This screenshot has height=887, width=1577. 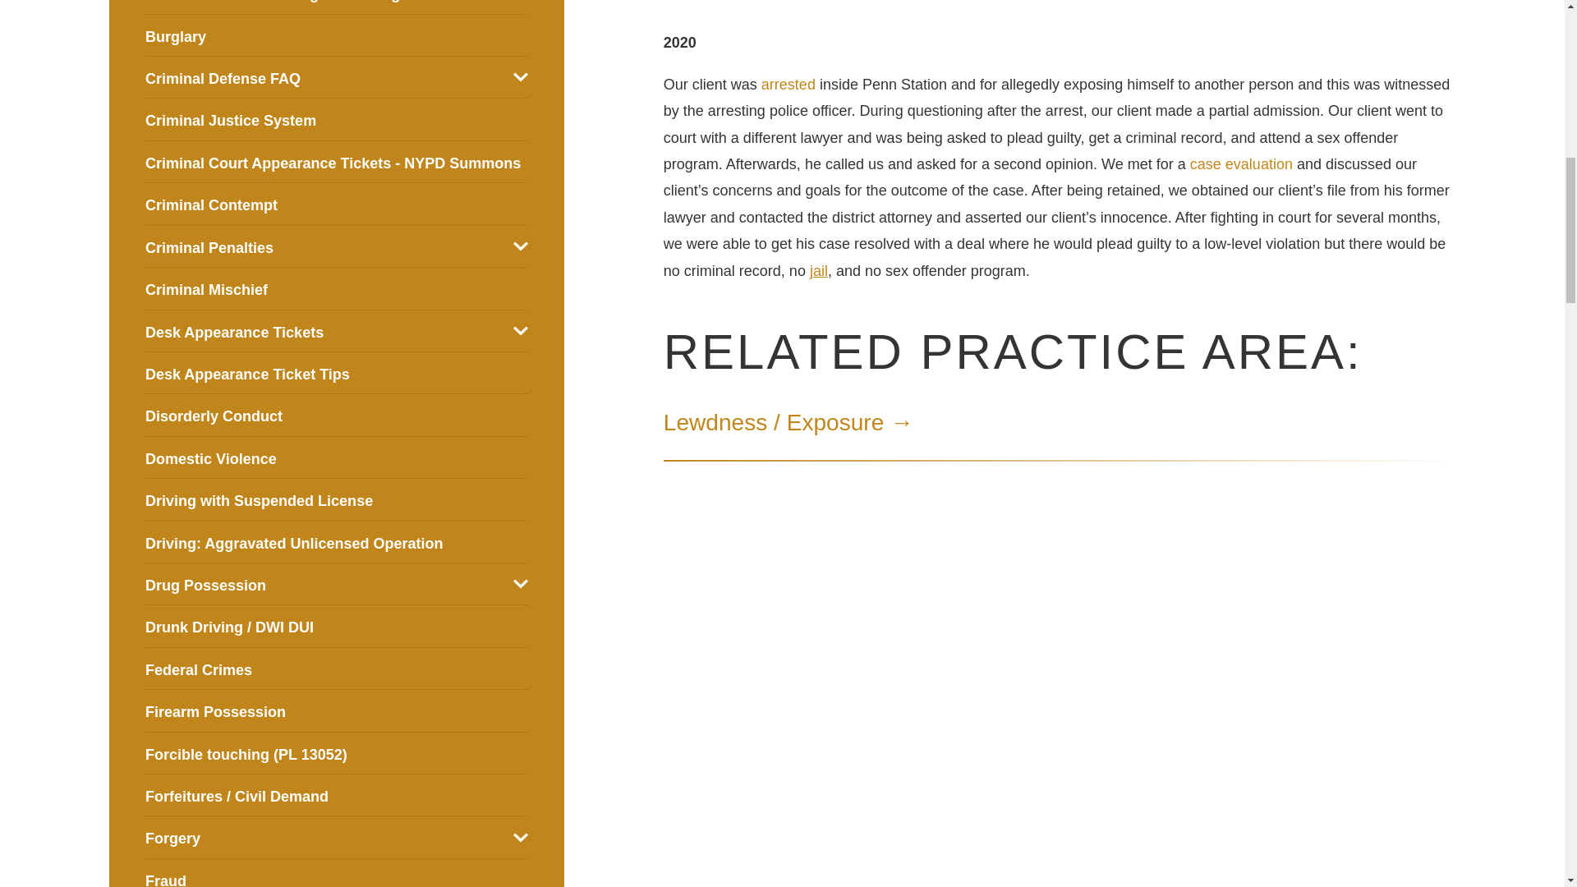 I want to click on Open child menu of Criminal Penalties, so click(x=521, y=246).